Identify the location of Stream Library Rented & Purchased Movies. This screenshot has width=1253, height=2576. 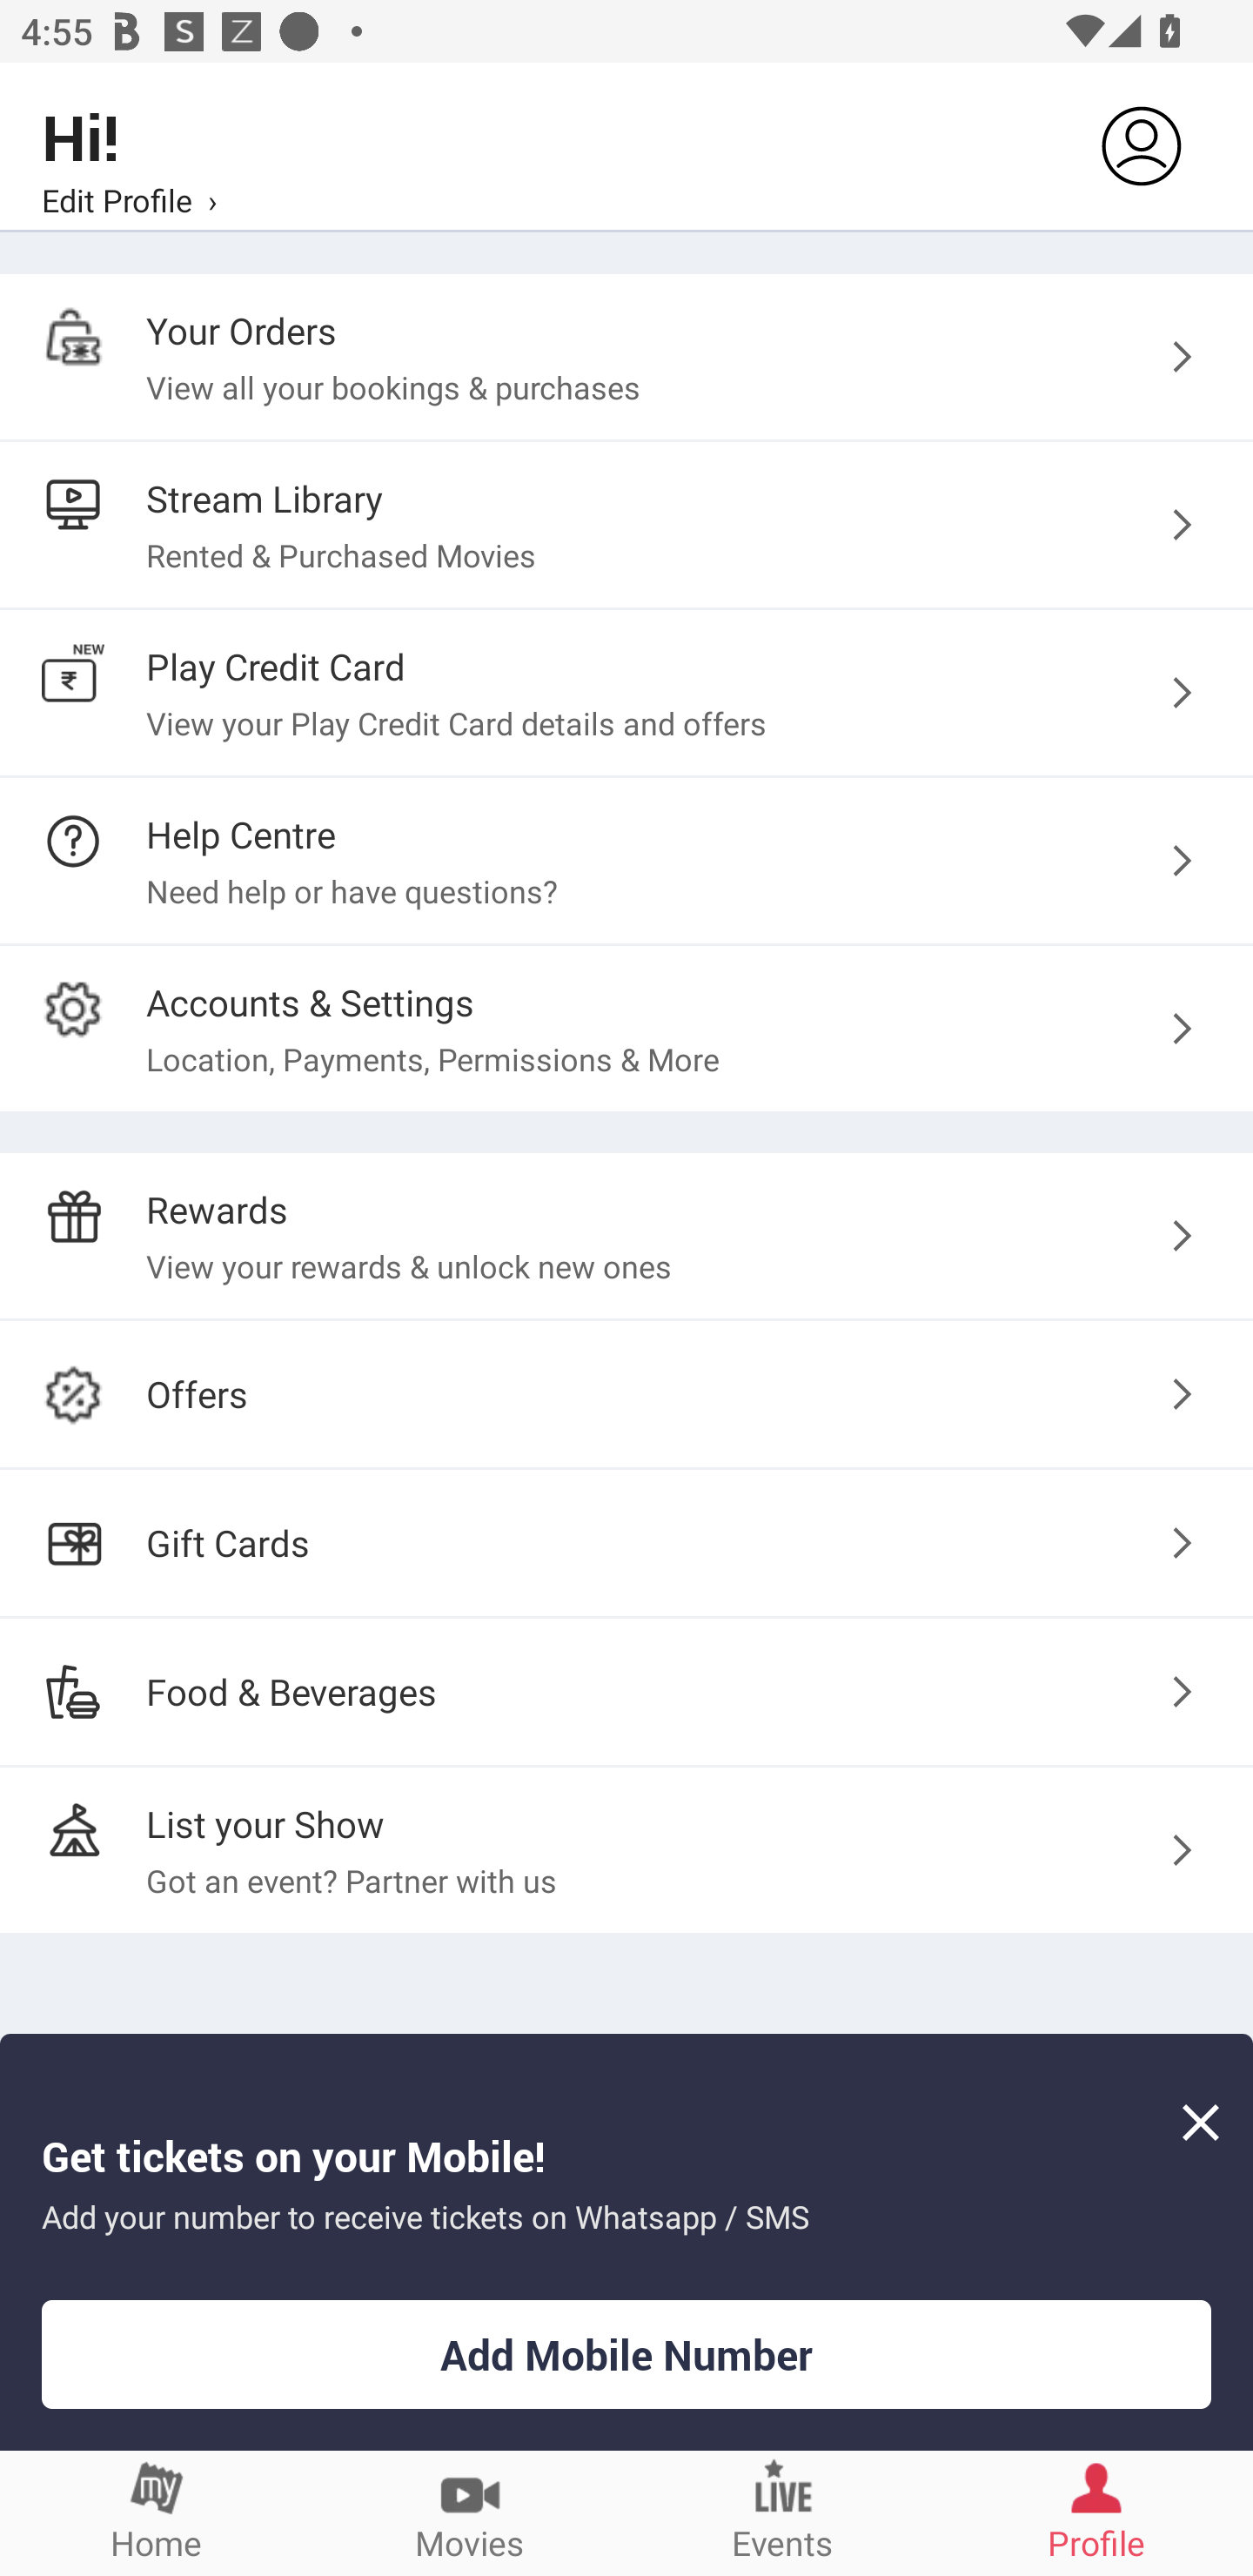
(626, 526).